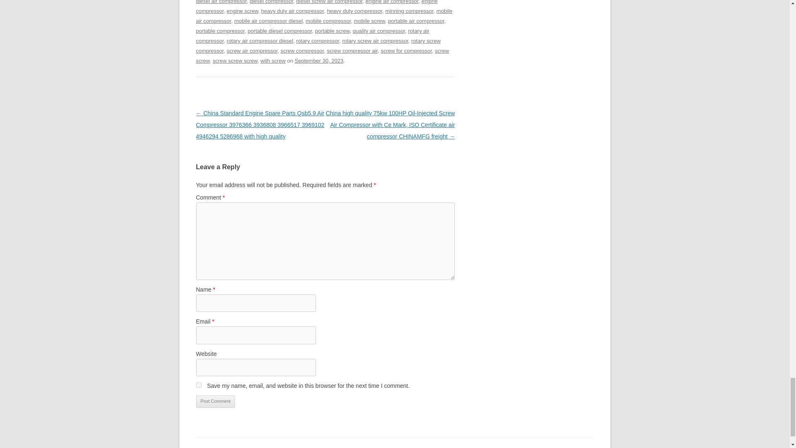  I want to click on engine compressor, so click(316, 7).